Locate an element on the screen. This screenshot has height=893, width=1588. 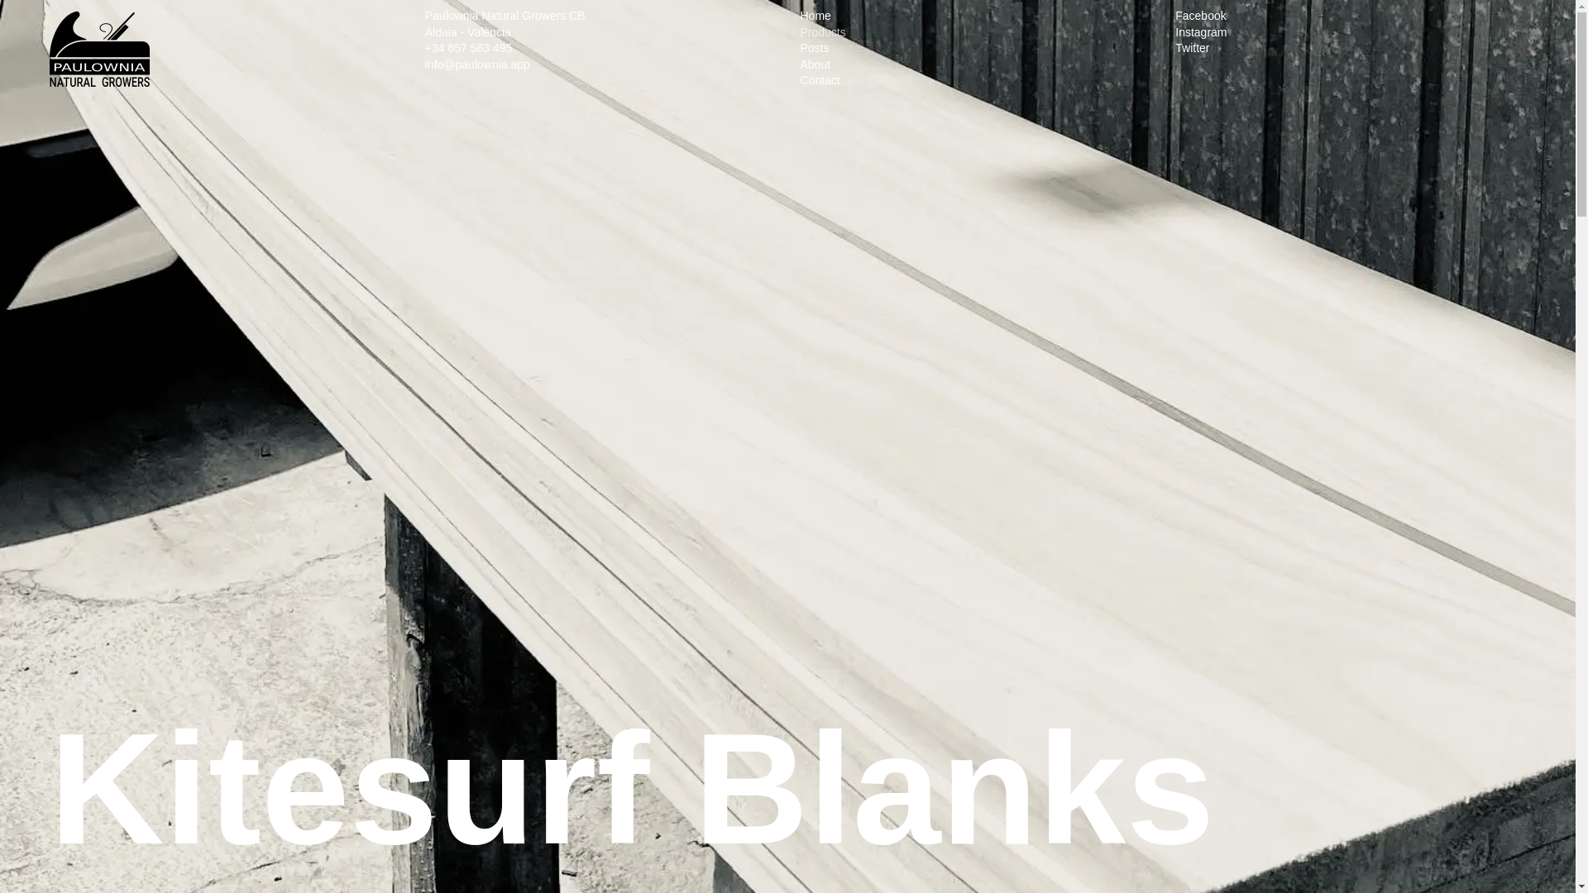
Instagram is located at coordinates (1200, 32).